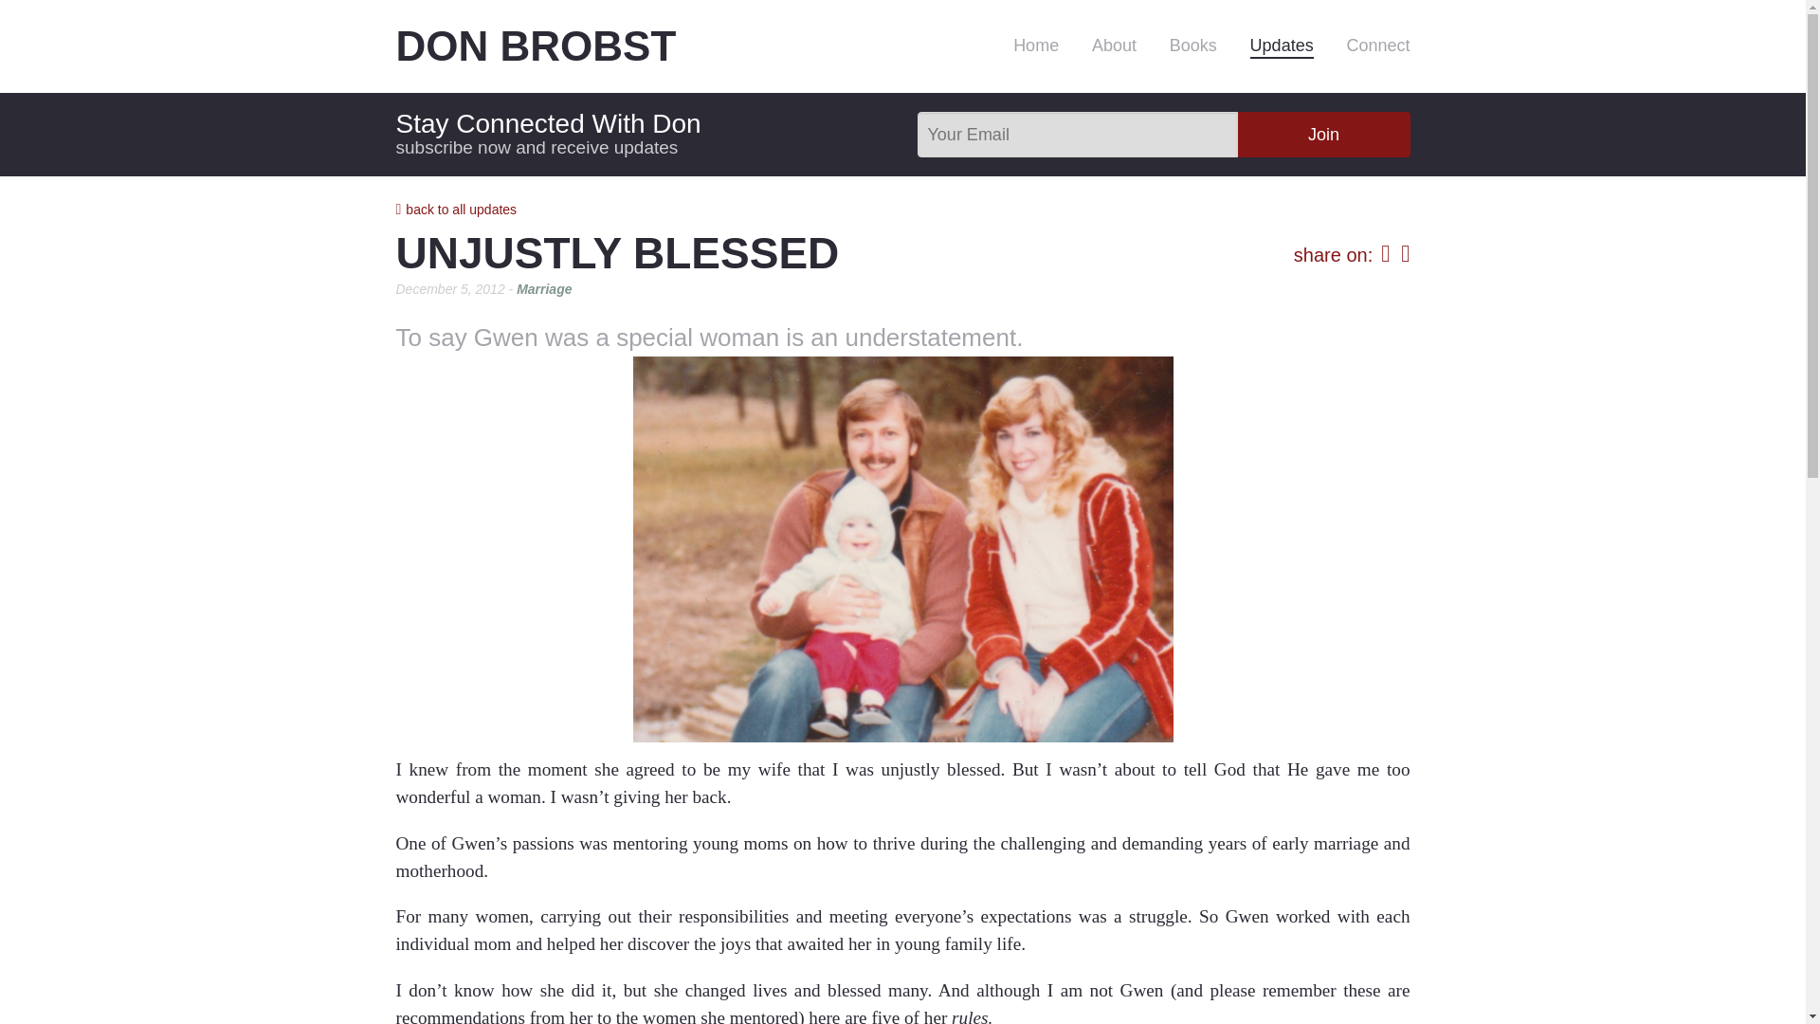  Describe the element at coordinates (599, 46) in the screenshot. I see `DON BROBST` at that location.